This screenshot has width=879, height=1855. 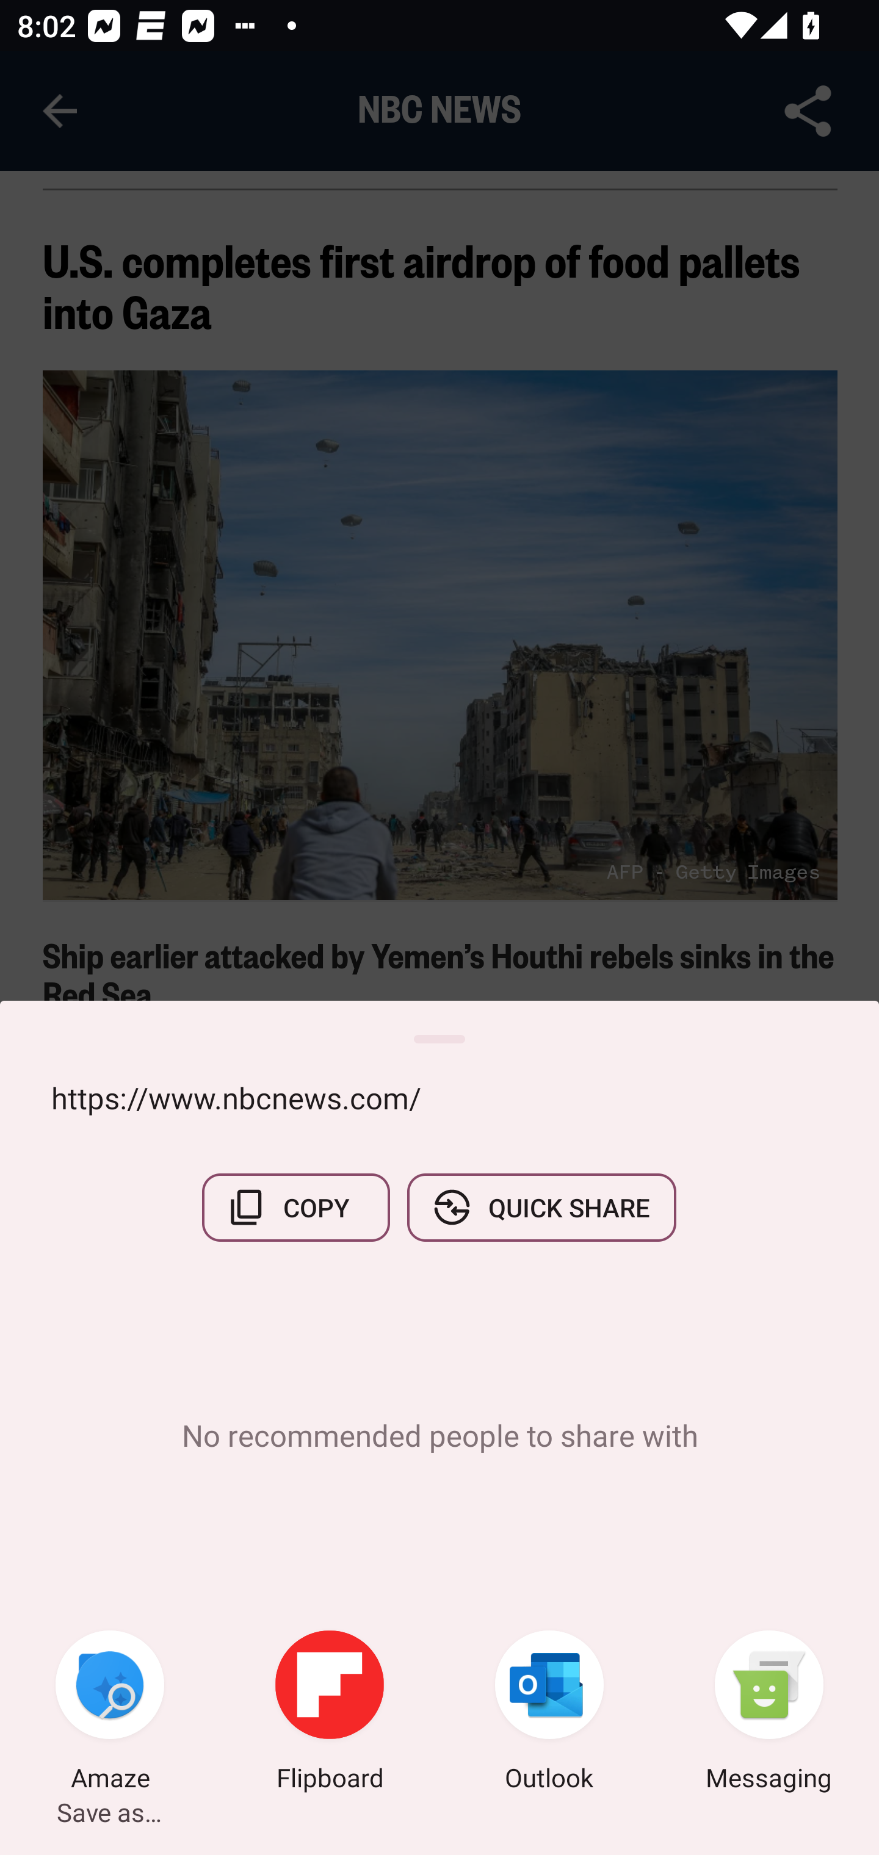 I want to click on Messaging, so click(x=769, y=1713).